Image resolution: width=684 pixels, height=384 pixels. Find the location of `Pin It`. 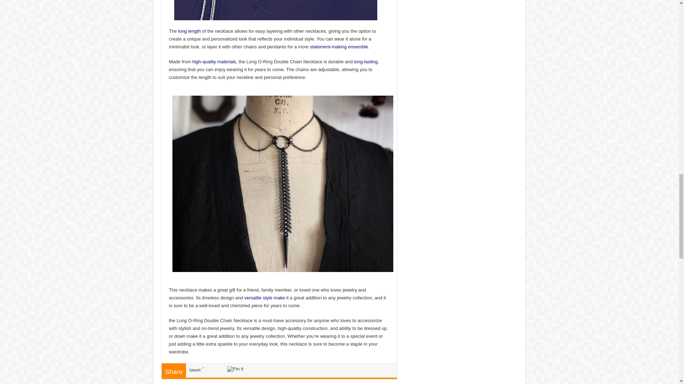

Pin It is located at coordinates (235, 369).